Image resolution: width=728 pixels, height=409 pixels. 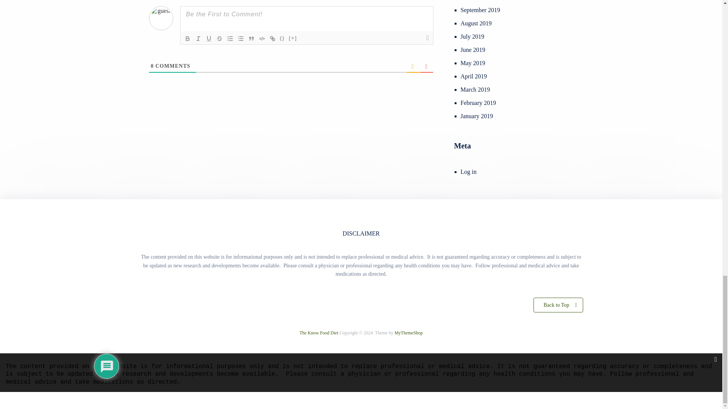 What do you see at coordinates (230, 39) in the screenshot?
I see `ordered` at bounding box center [230, 39].